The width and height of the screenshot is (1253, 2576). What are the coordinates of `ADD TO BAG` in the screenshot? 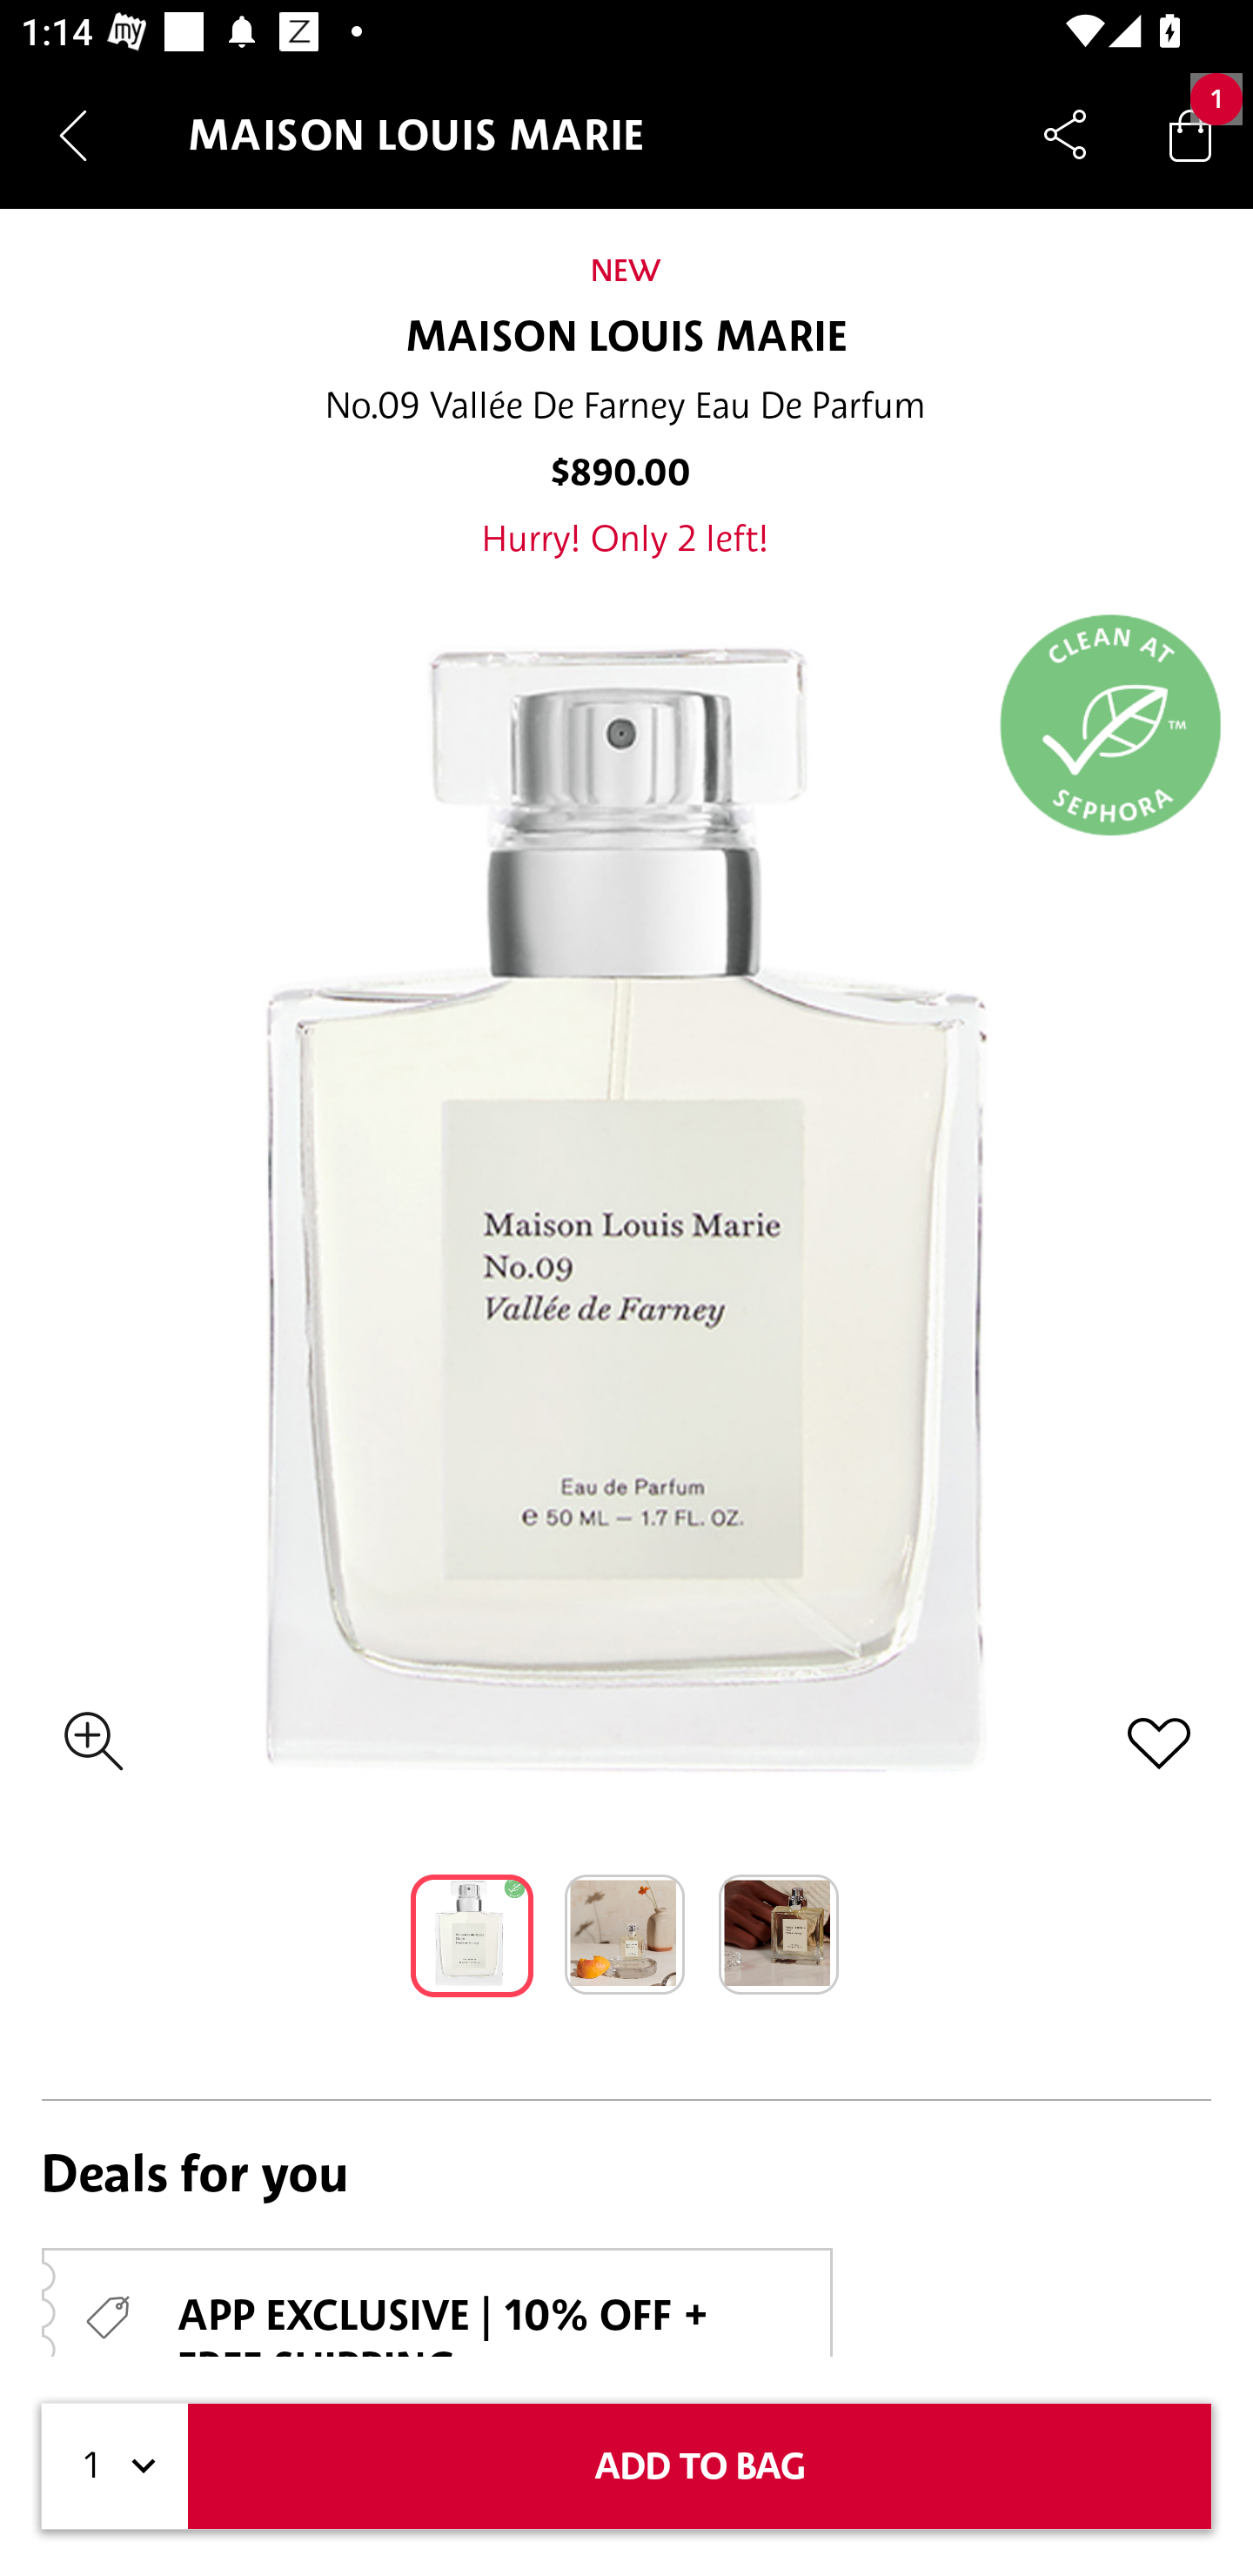 It's located at (700, 2466).